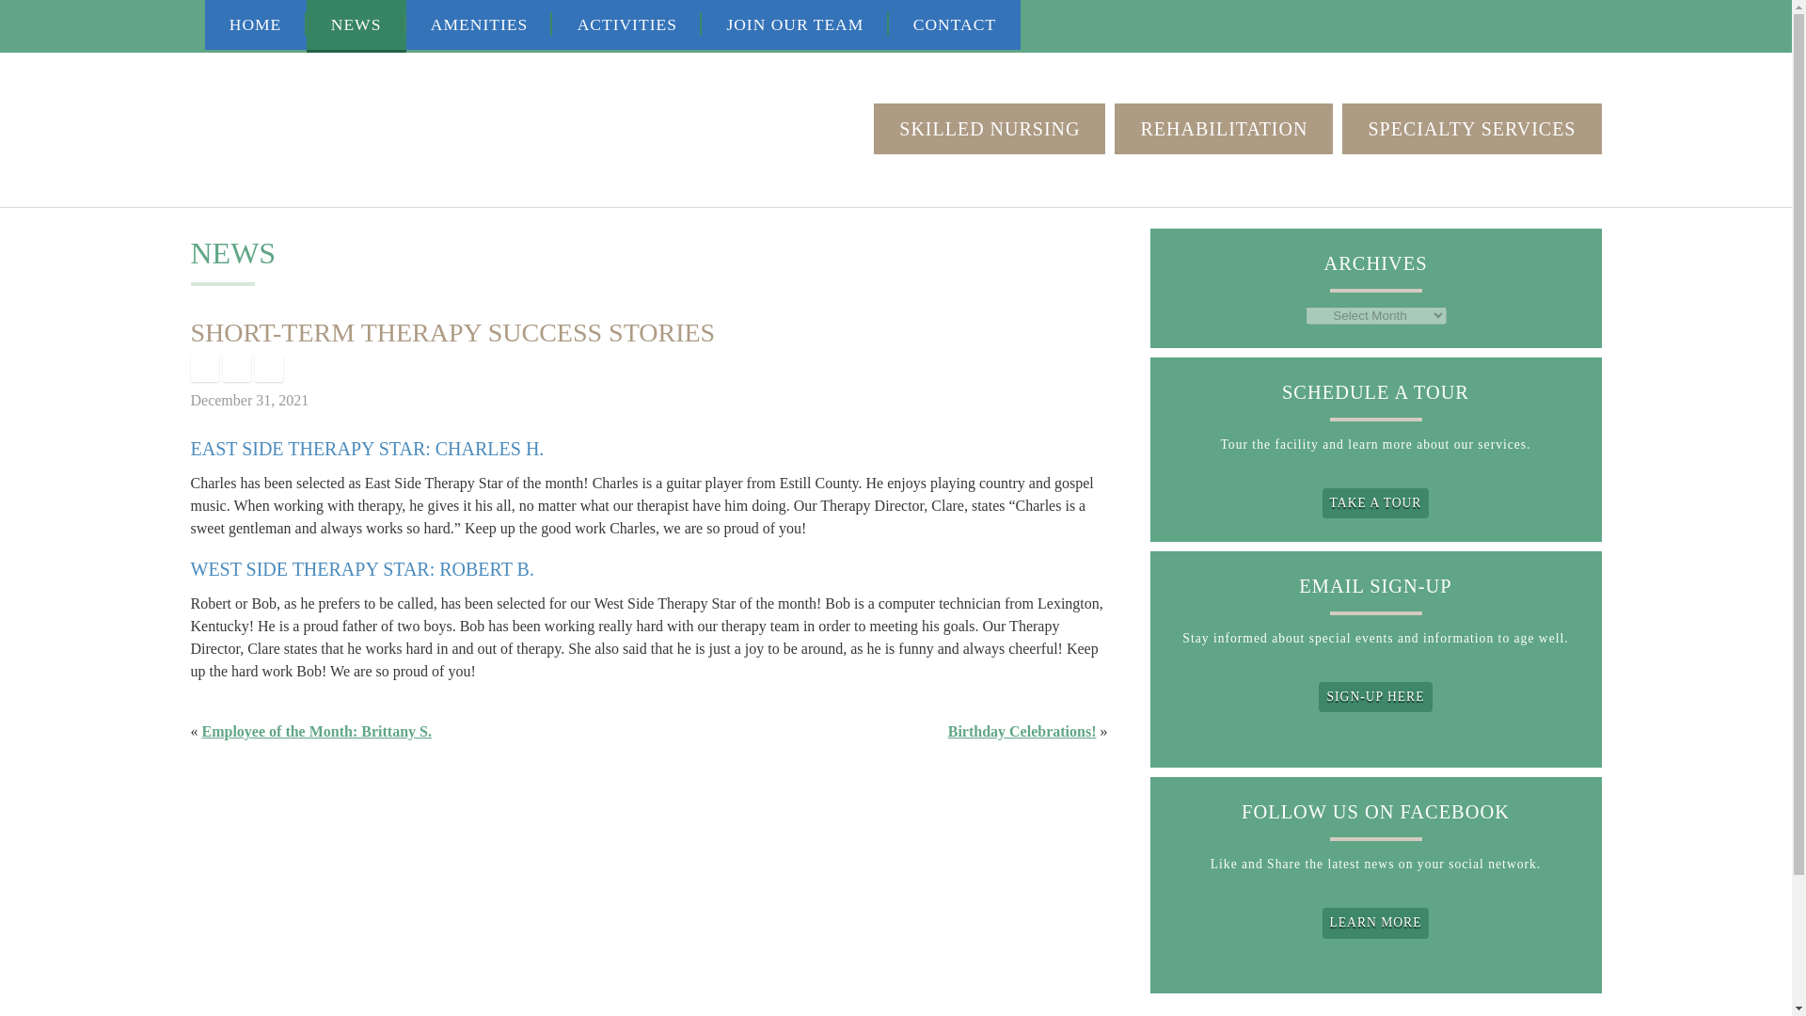 The image size is (1806, 1016). Describe the element at coordinates (1223, 129) in the screenshot. I see `REHABILITATION` at that location.